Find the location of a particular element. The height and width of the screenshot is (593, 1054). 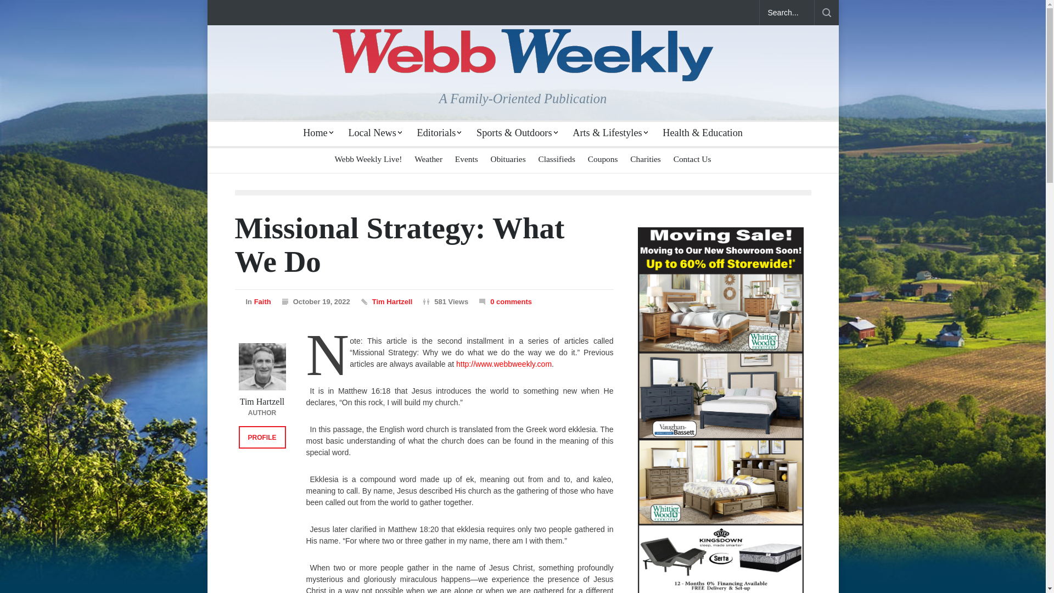

Search... is located at coordinates (787, 13).